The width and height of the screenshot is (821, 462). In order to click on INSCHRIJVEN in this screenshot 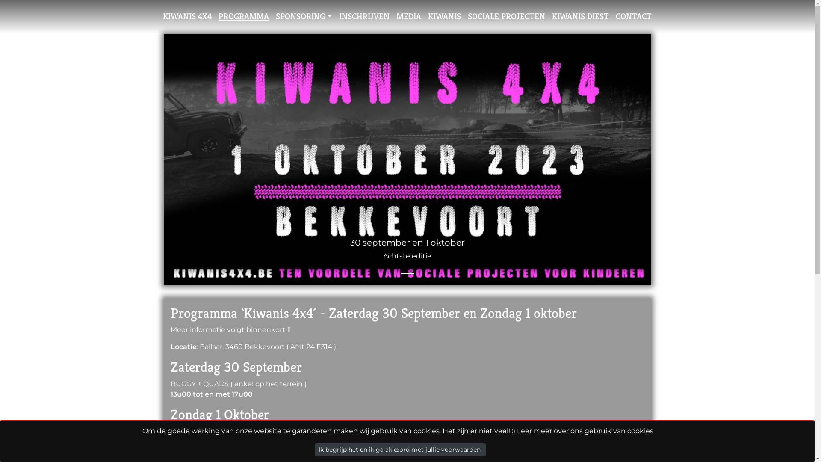, I will do `click(364, 17)`.